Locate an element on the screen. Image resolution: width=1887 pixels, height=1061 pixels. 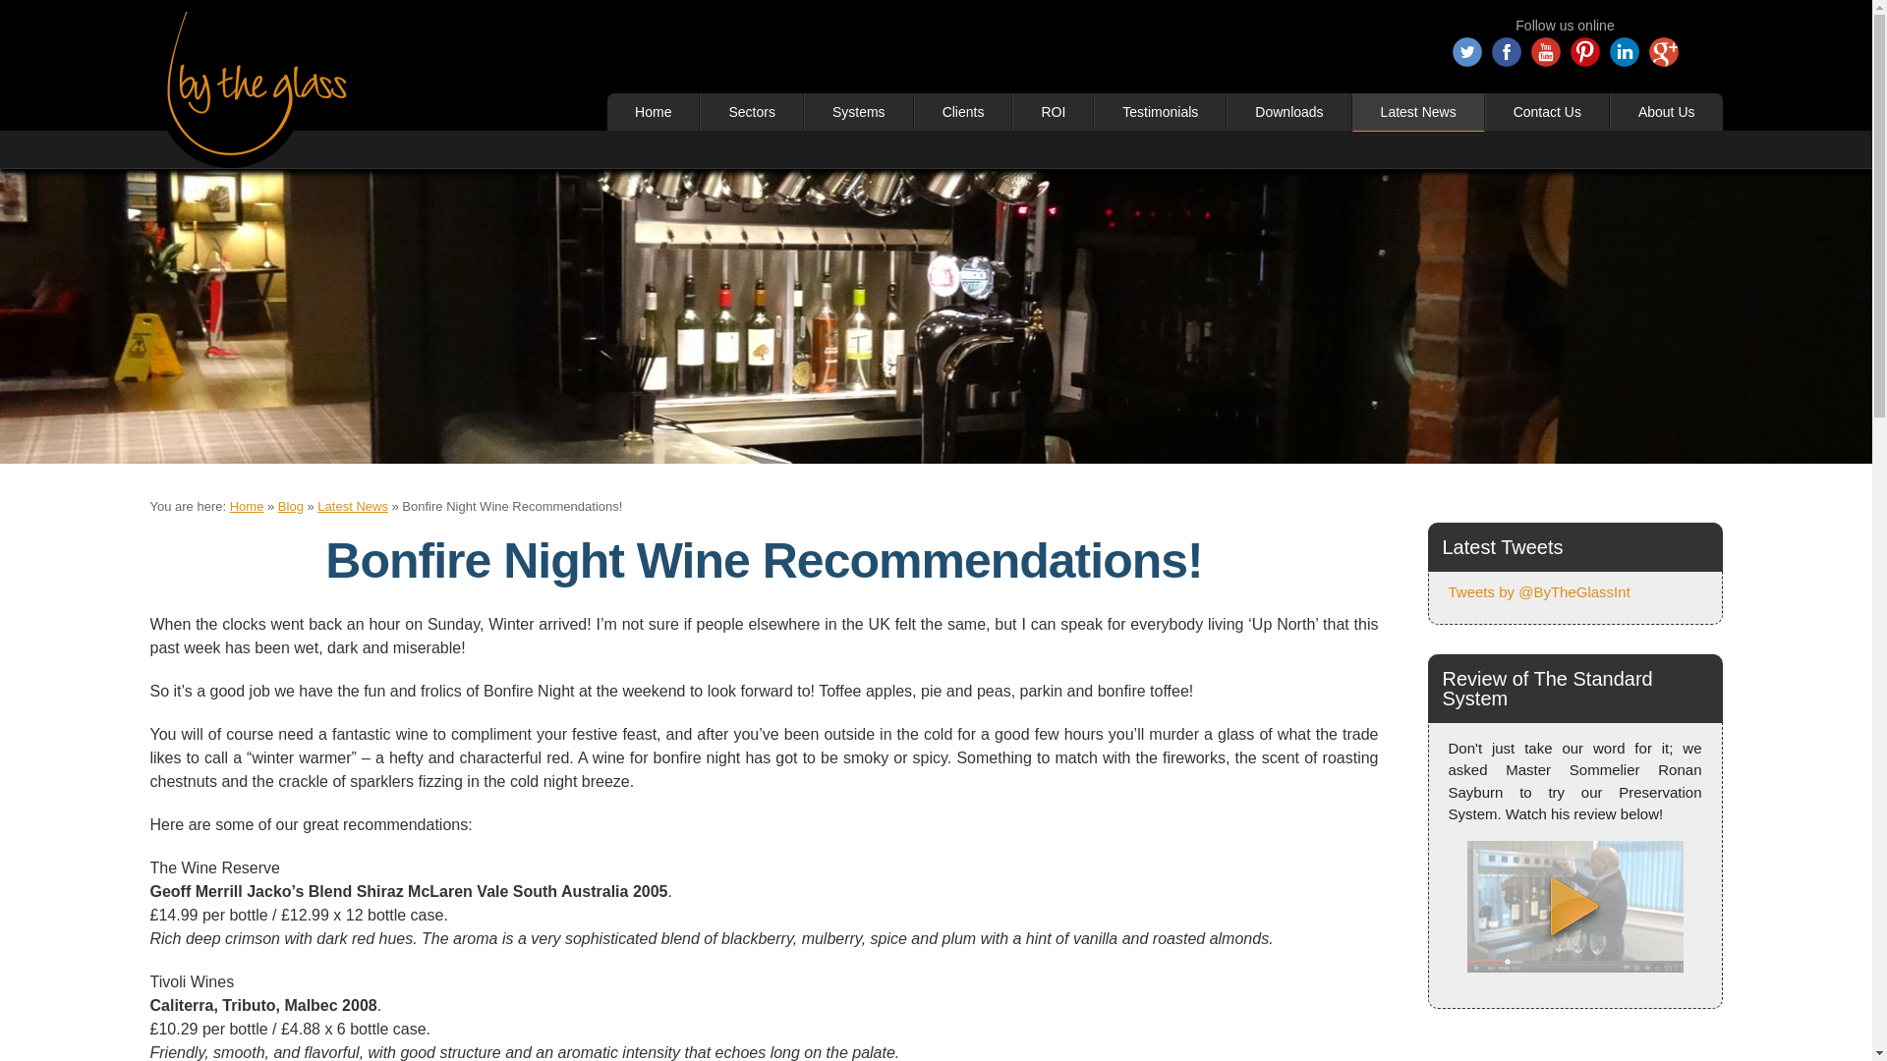
About Us is located at coordinates (1665, 112).